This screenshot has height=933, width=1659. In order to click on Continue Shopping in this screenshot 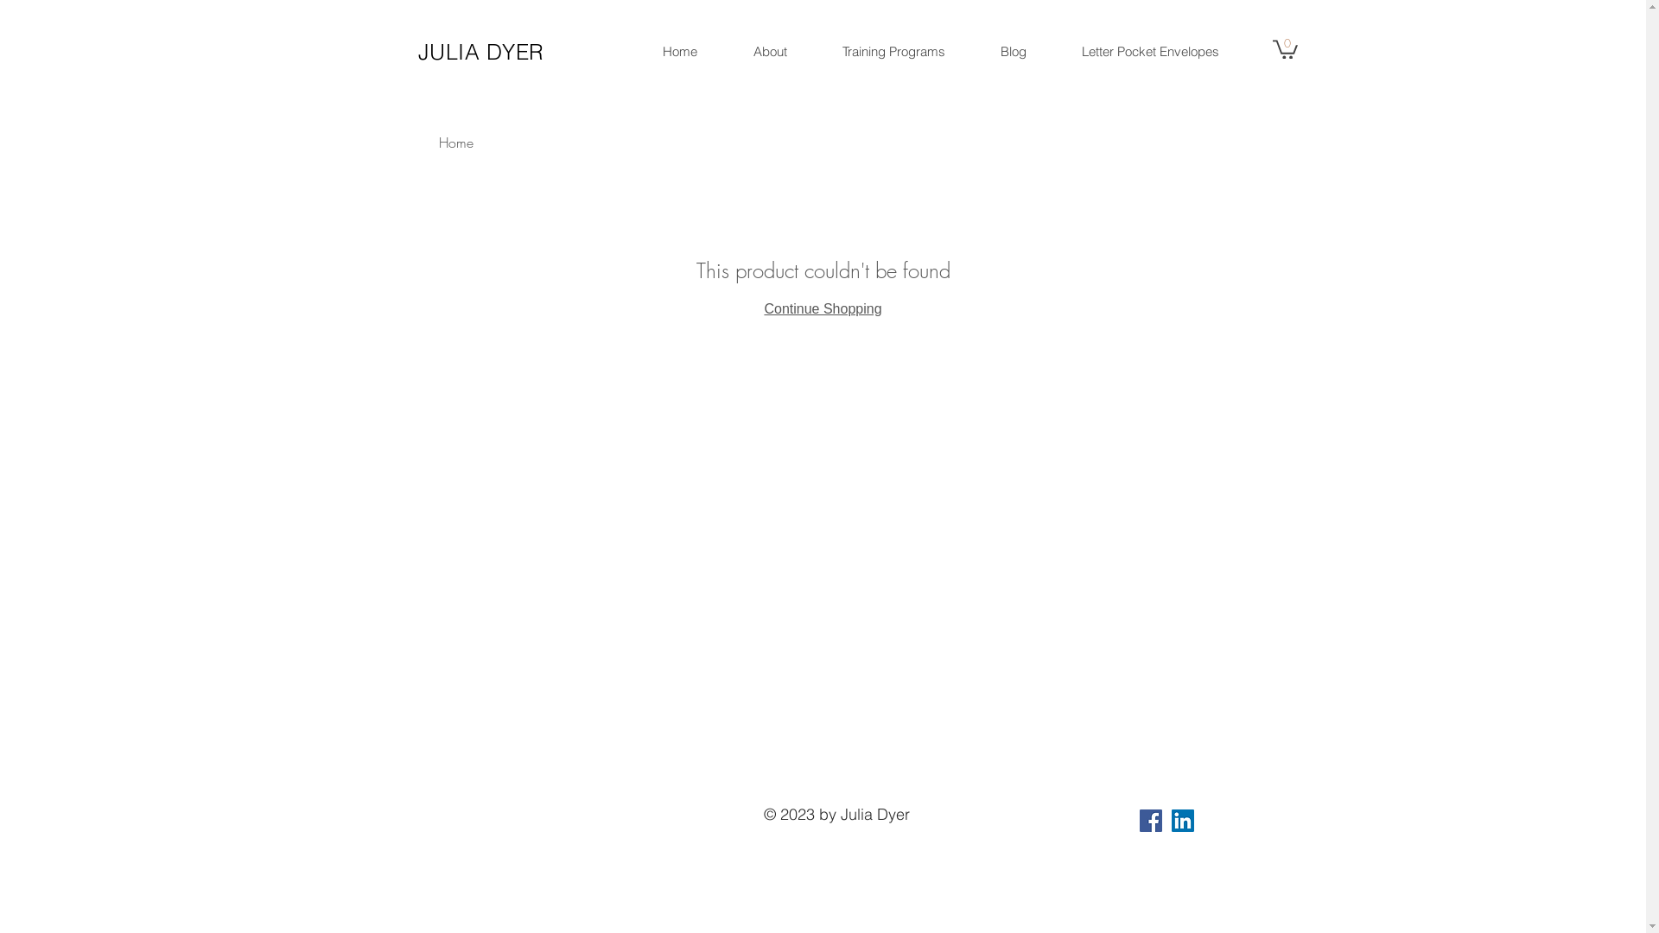, I will do `click(823, 309)`.